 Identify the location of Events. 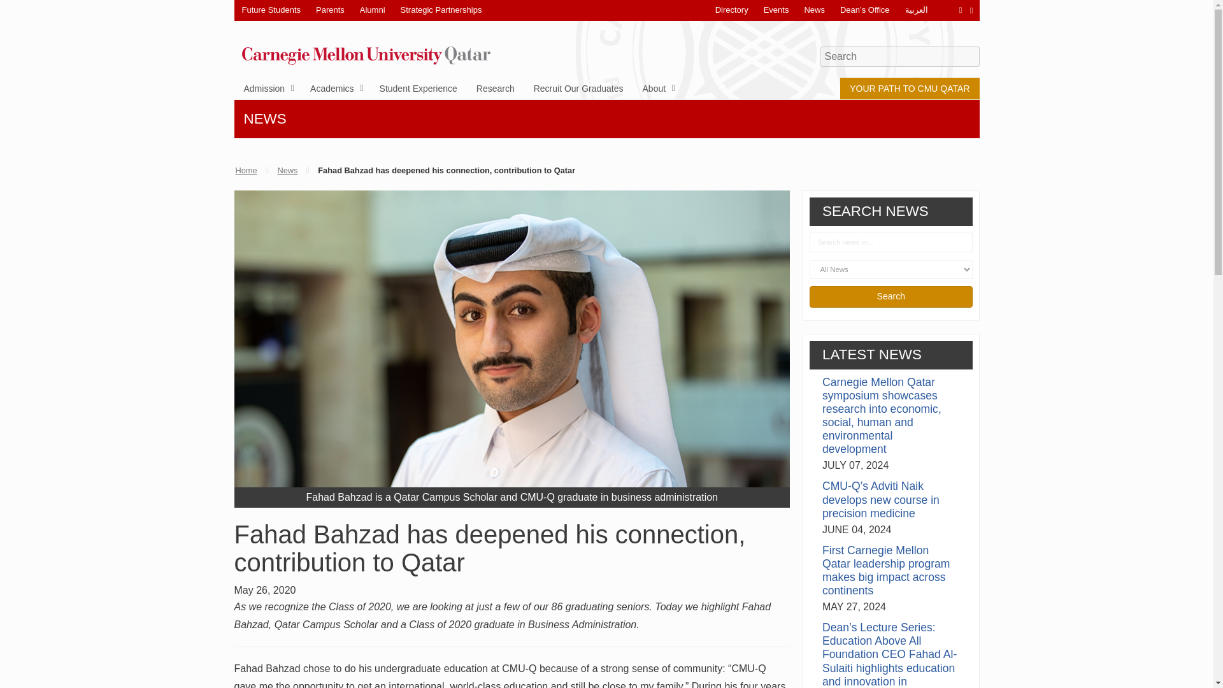
(776, 10).